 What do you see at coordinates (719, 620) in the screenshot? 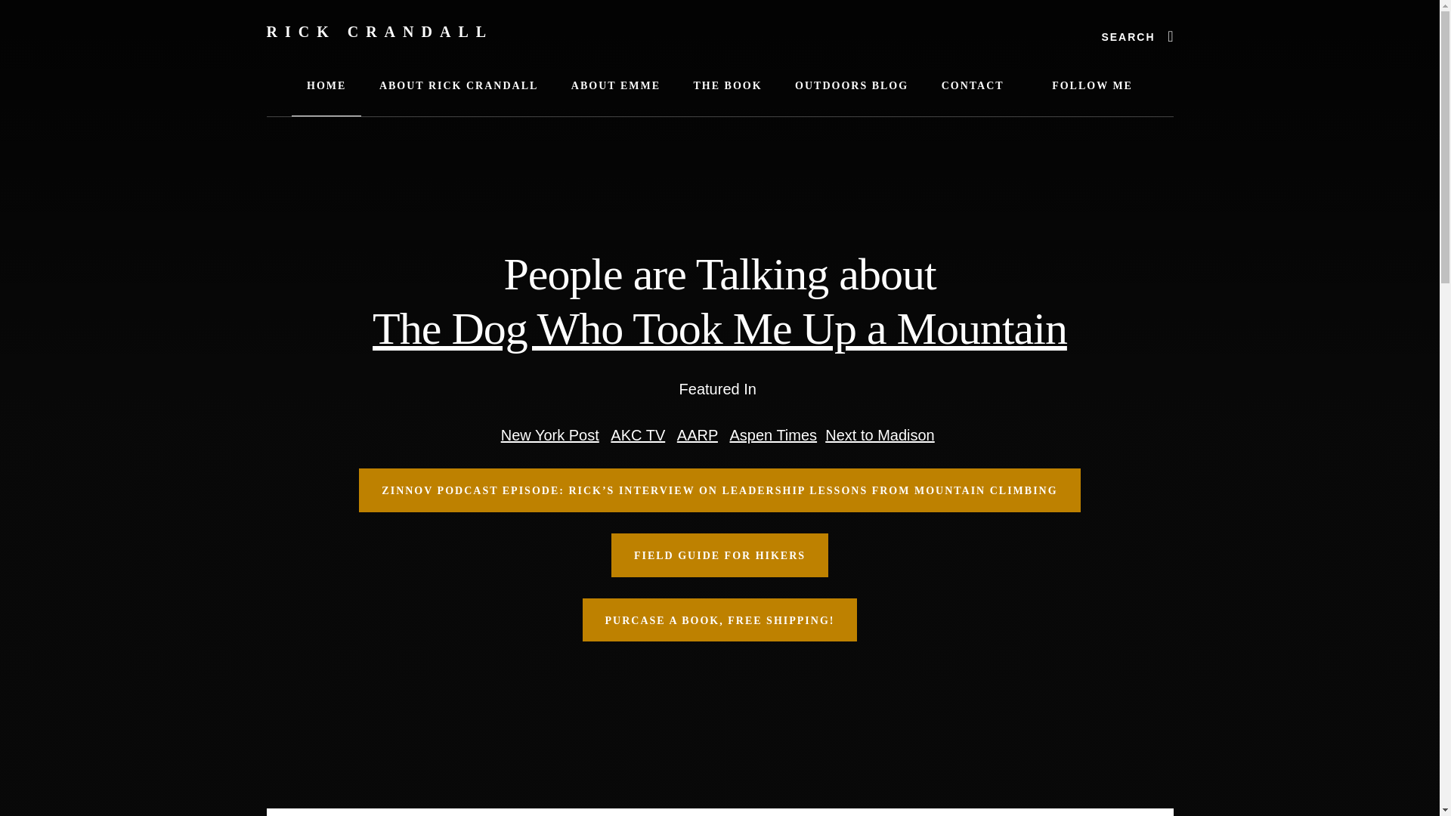
I see `PURCASE A BOOK, FREE SHIPPING!` at bounding box center [719, 620].